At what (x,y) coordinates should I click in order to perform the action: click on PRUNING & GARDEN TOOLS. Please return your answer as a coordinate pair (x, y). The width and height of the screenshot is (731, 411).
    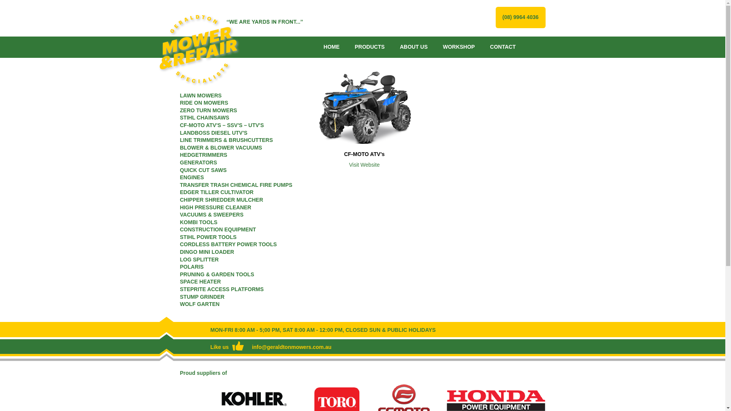
    Looking at the image, I should click on (217, 274).